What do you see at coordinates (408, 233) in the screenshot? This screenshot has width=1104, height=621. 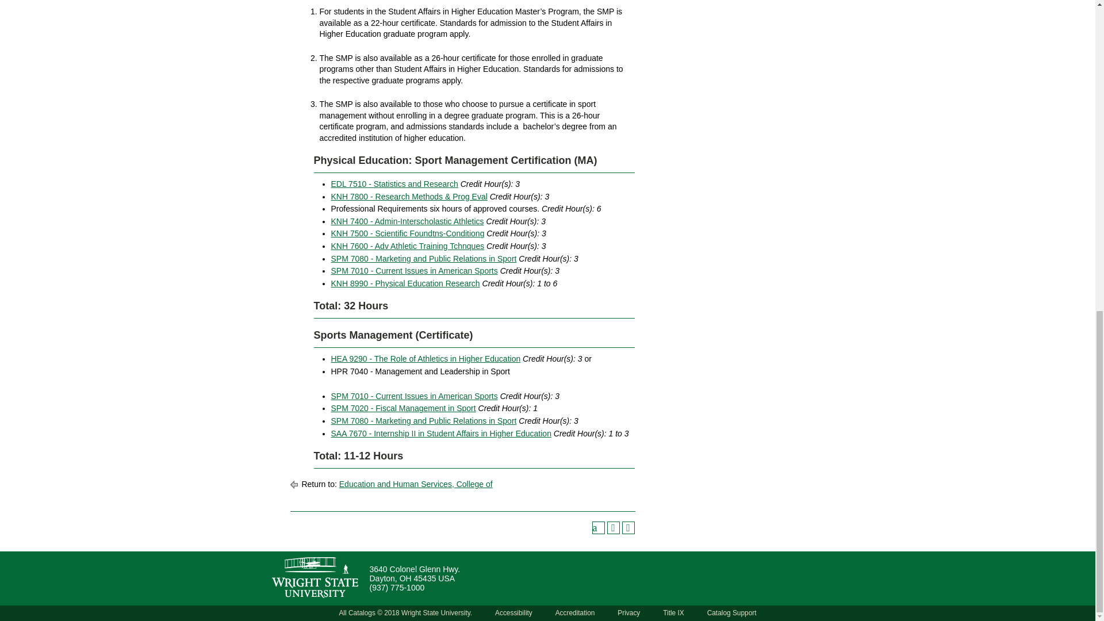 I see `KNH 7500 - Scientific Foundtns-Conditiong` at bounding box center [408, 233].